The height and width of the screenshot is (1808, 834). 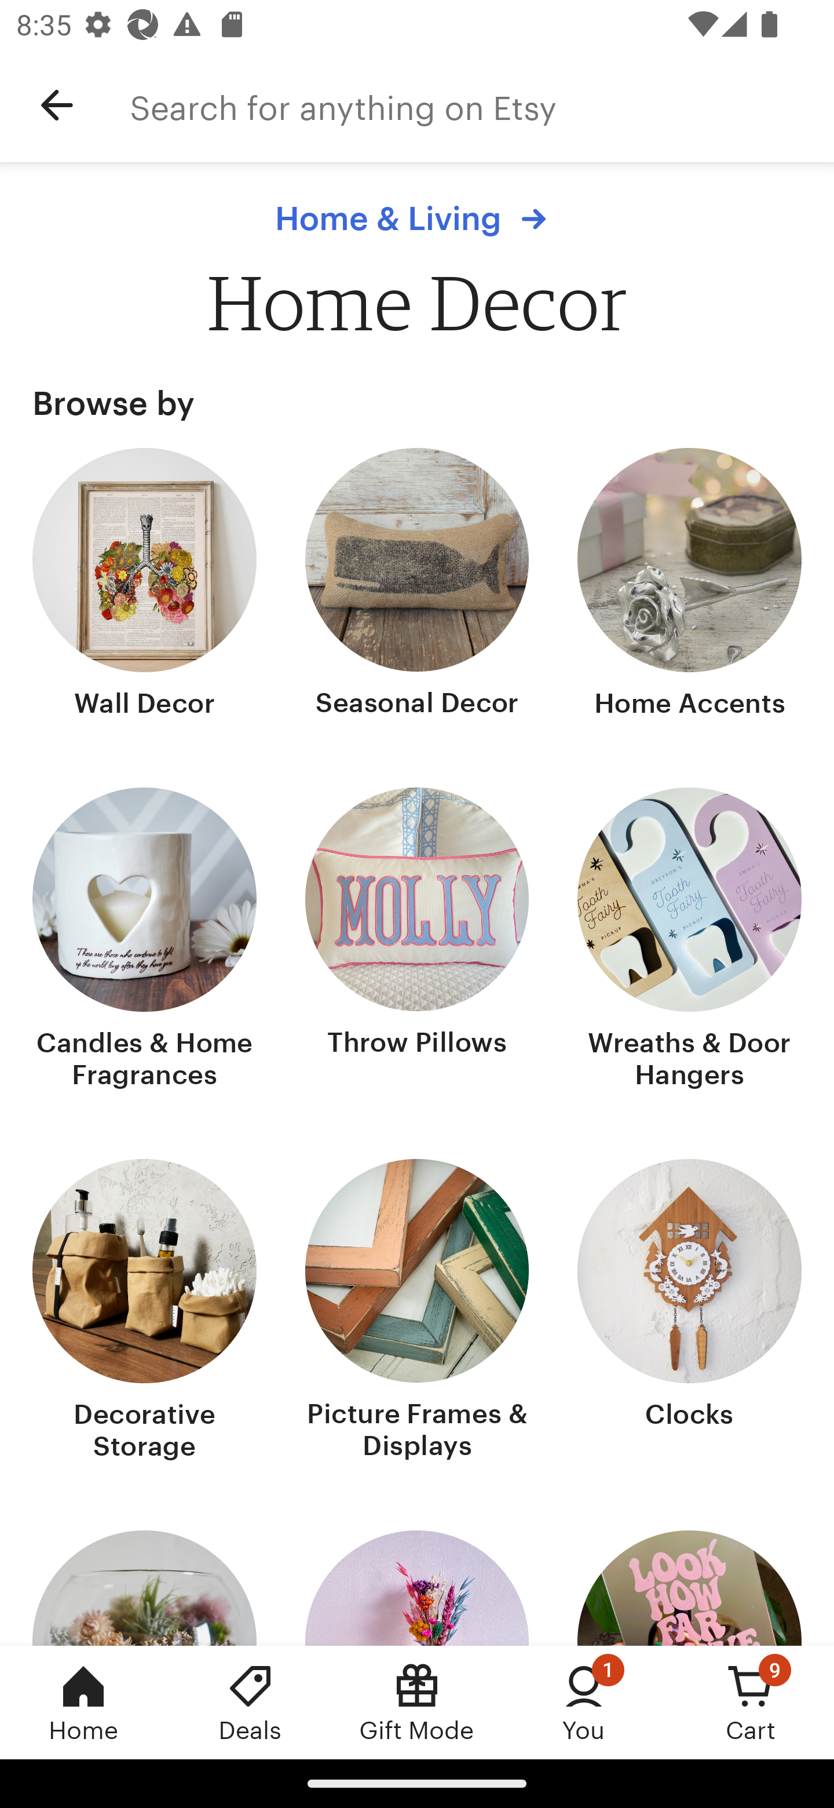 I want to click on Picture Frames & Displays, so click(x=417, y=1312).